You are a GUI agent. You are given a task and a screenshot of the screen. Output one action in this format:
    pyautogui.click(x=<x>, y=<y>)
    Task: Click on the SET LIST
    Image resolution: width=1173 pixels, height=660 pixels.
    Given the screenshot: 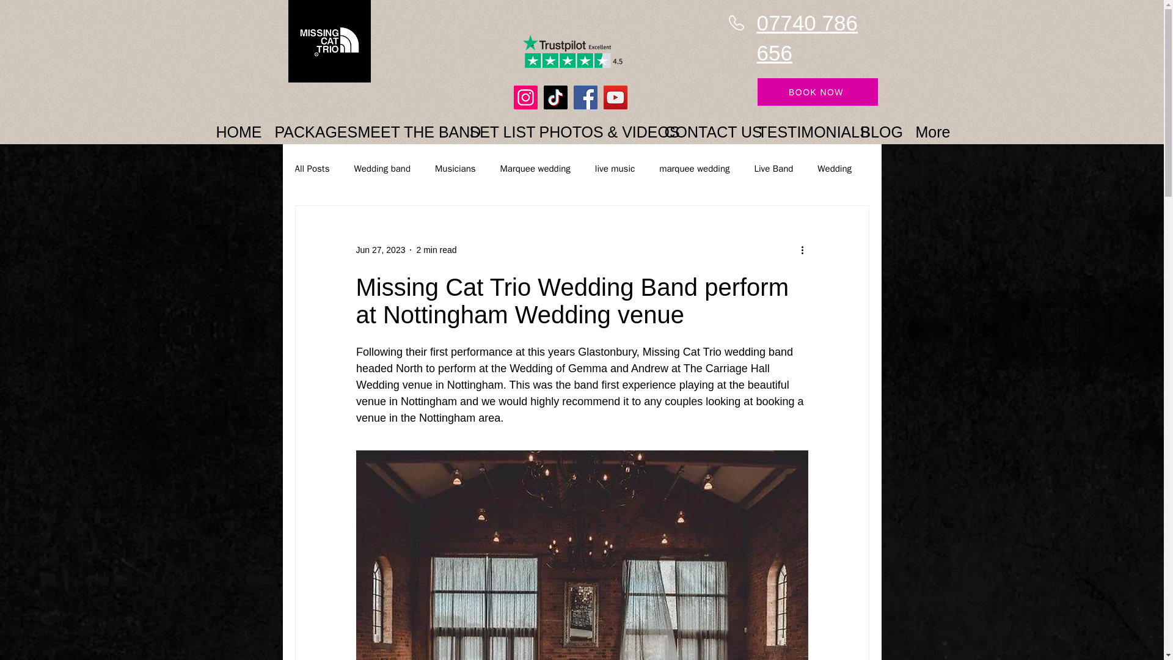 What is the action you would take?
    pyautogui.click(x=493, y=126)
    